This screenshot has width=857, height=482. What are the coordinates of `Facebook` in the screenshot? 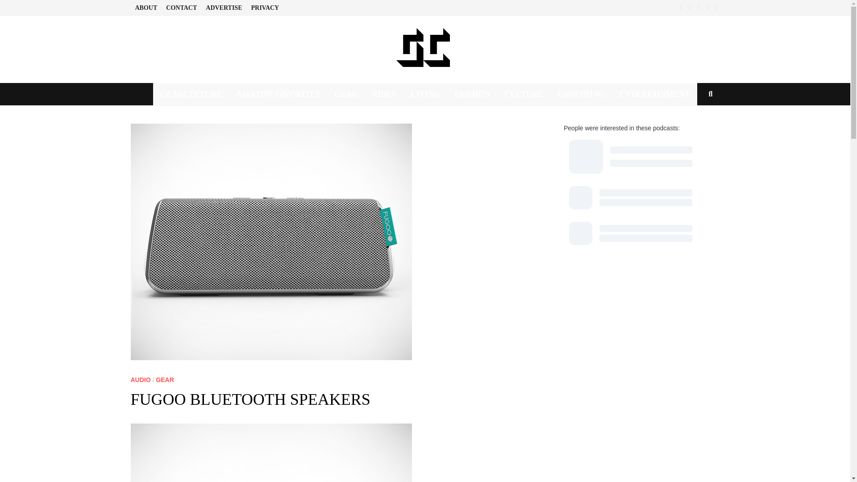 It's located at (682, 7).